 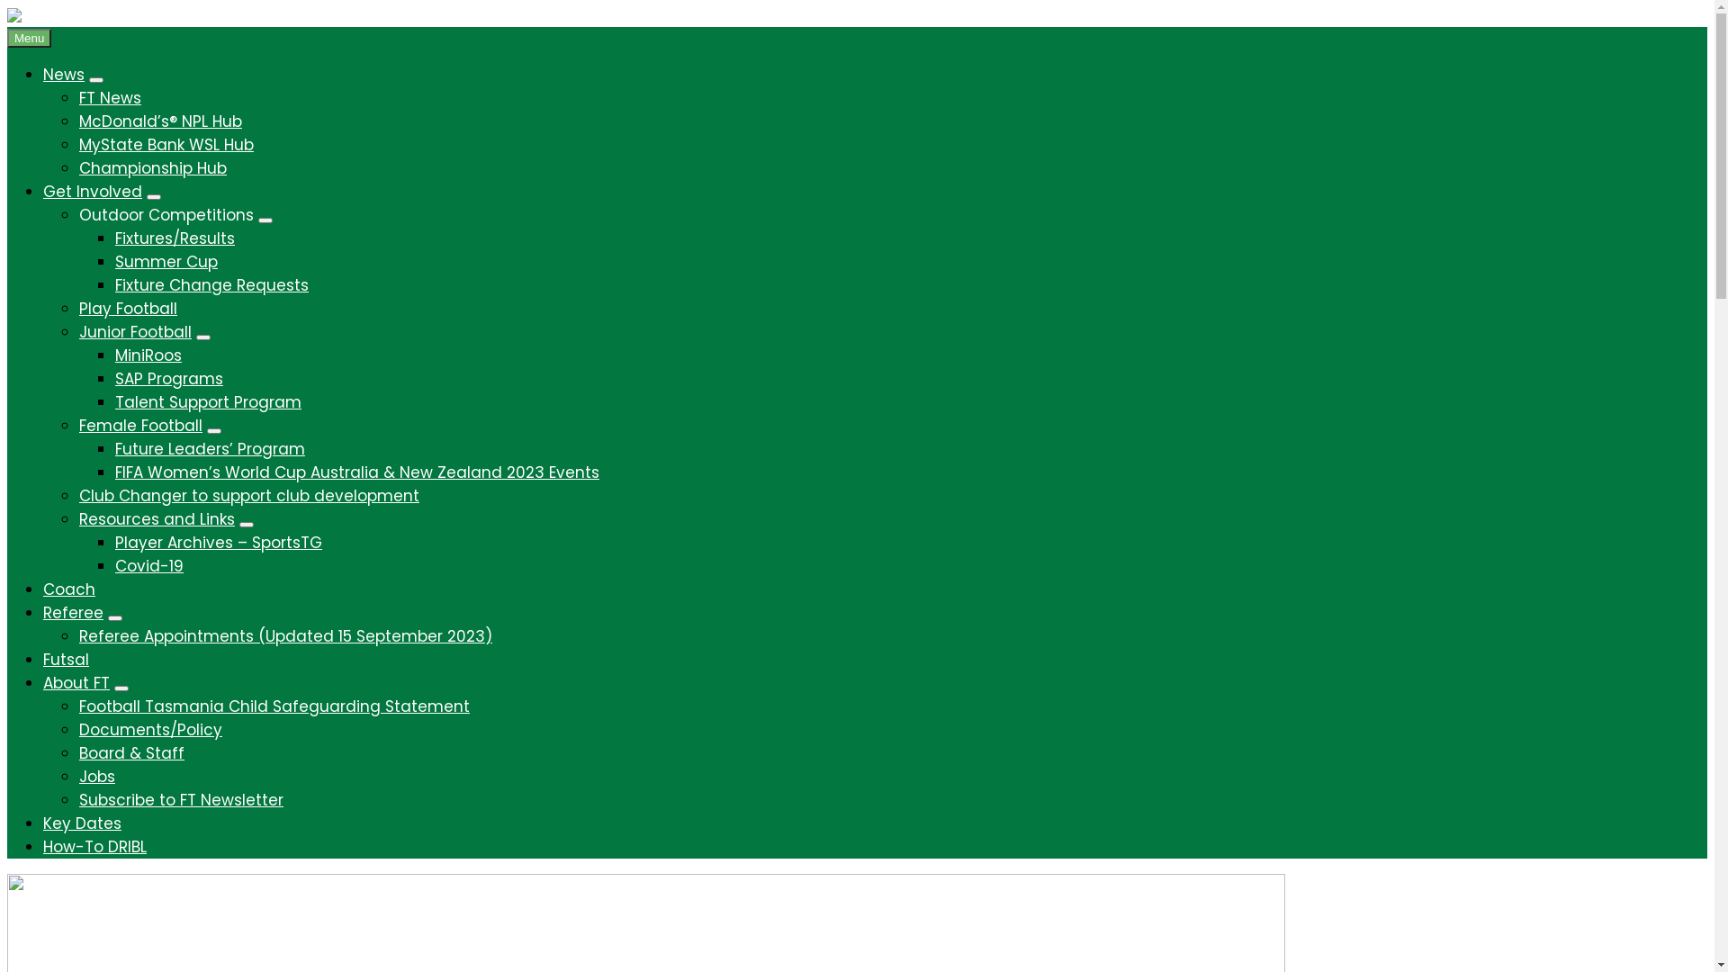 What do you see at coordinates (274, 706) in the screenshot?
I see `Football Tasmania Child Safeguarding Statement` at bounding box center [274, 706].